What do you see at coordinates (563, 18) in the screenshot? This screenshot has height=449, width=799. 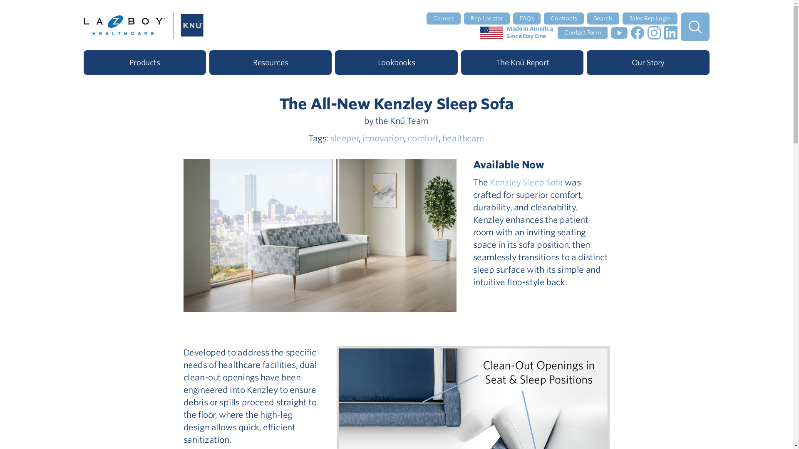 I see `Contracts` at bounding box center [563, 18].